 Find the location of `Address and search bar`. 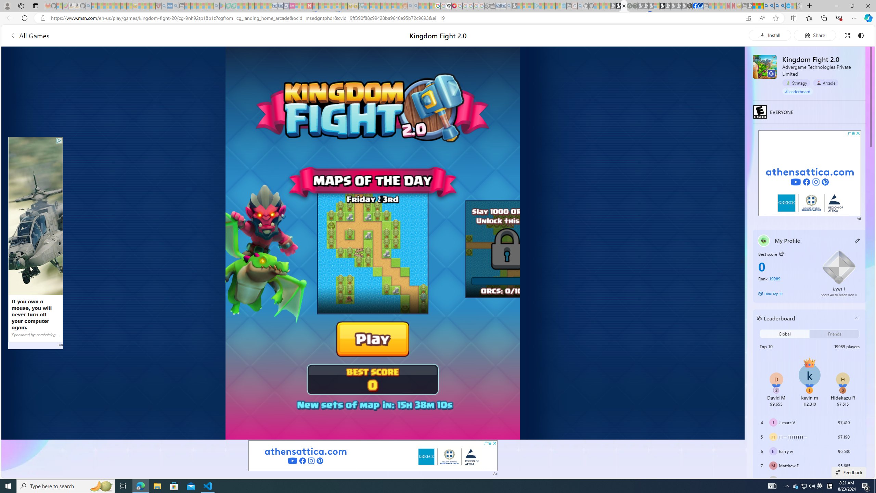

Address and search bar is located at coordinates (396, 18).